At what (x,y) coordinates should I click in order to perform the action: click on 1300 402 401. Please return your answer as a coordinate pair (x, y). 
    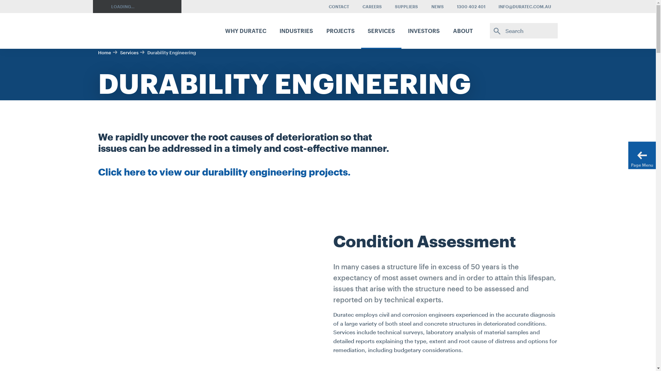
    Looking at the image, I should click on (471, 7).